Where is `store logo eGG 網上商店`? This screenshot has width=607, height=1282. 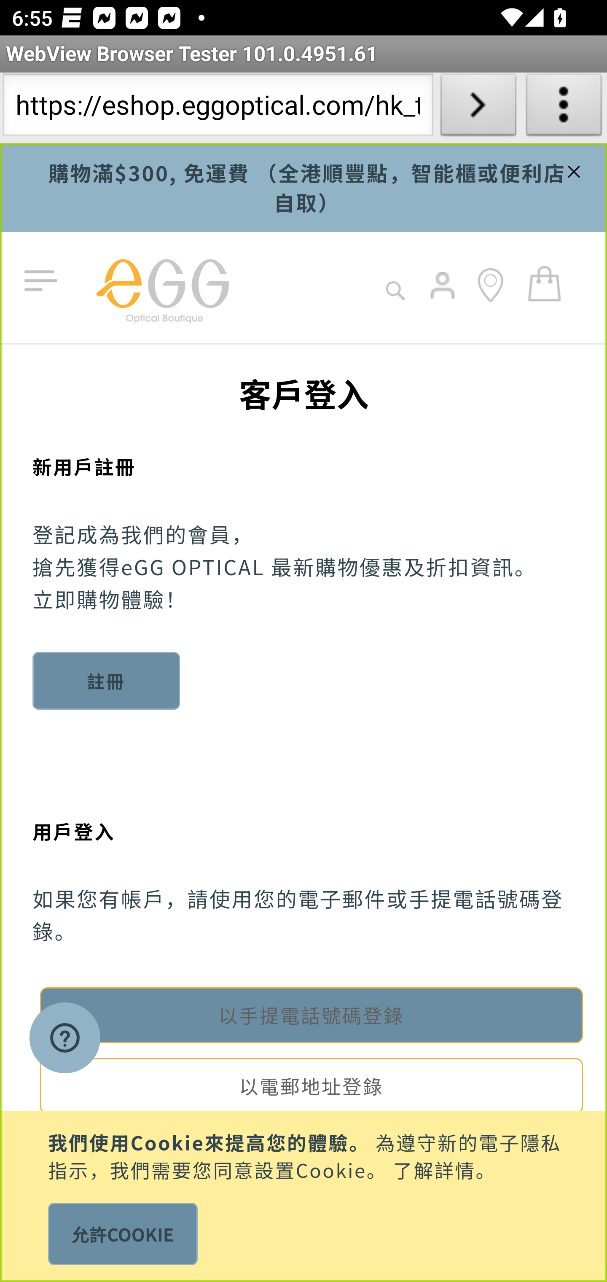 store logo eGG 網上商店 is located at coordinates (162, 288).